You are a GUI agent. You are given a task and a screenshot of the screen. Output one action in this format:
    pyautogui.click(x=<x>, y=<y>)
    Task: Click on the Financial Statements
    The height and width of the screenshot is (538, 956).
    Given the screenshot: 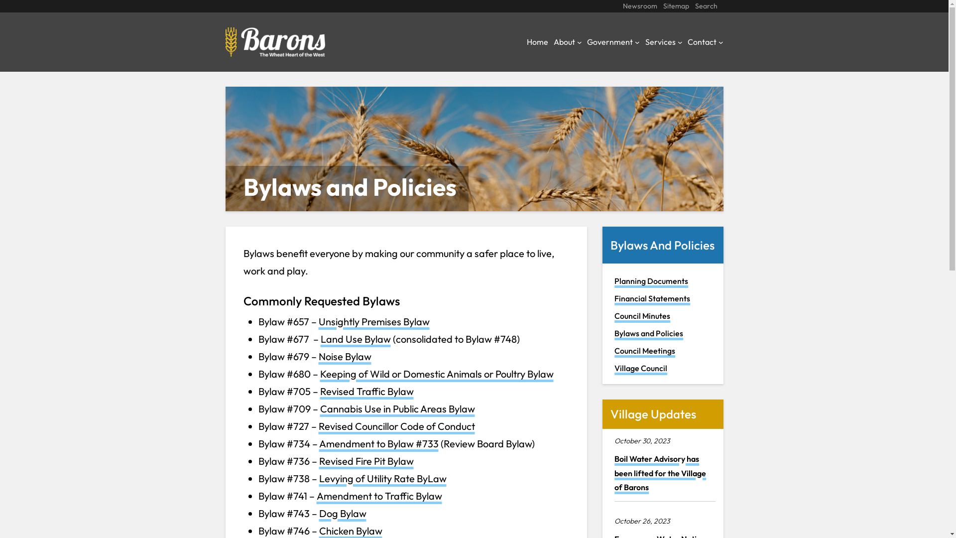 What is the action you would take?
    pyautogui.click(x=652, y=298)
    